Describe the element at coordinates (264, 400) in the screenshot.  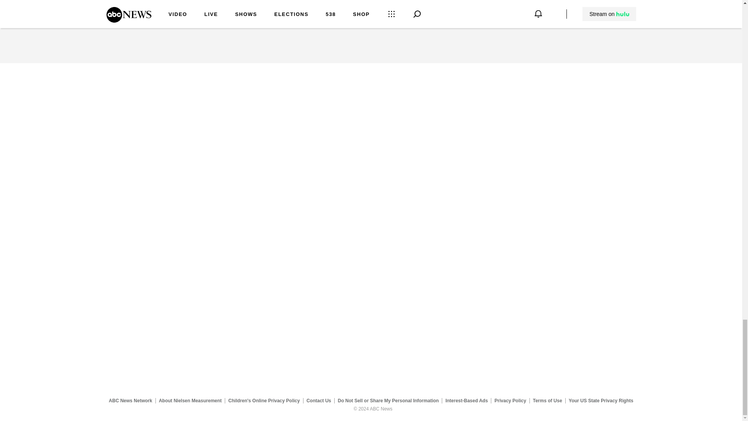
I see `Children's Online Privacy Policy` at that location.